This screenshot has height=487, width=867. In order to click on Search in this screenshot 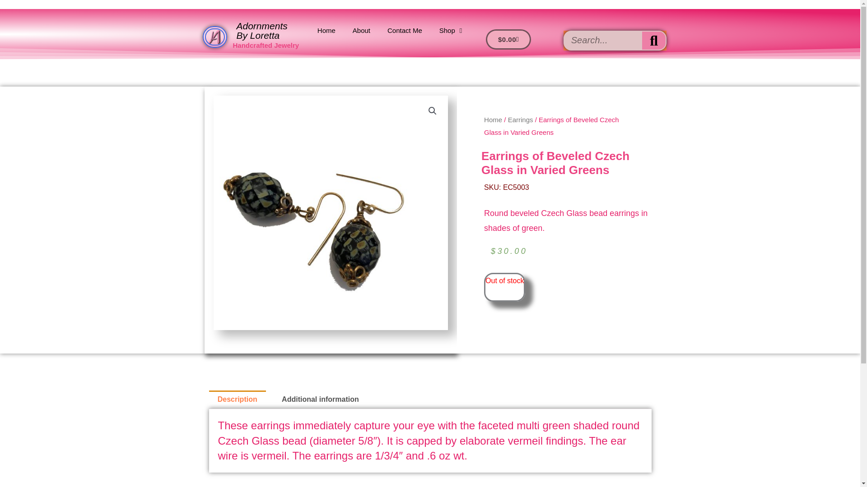, I will do `click(654, 41)`.